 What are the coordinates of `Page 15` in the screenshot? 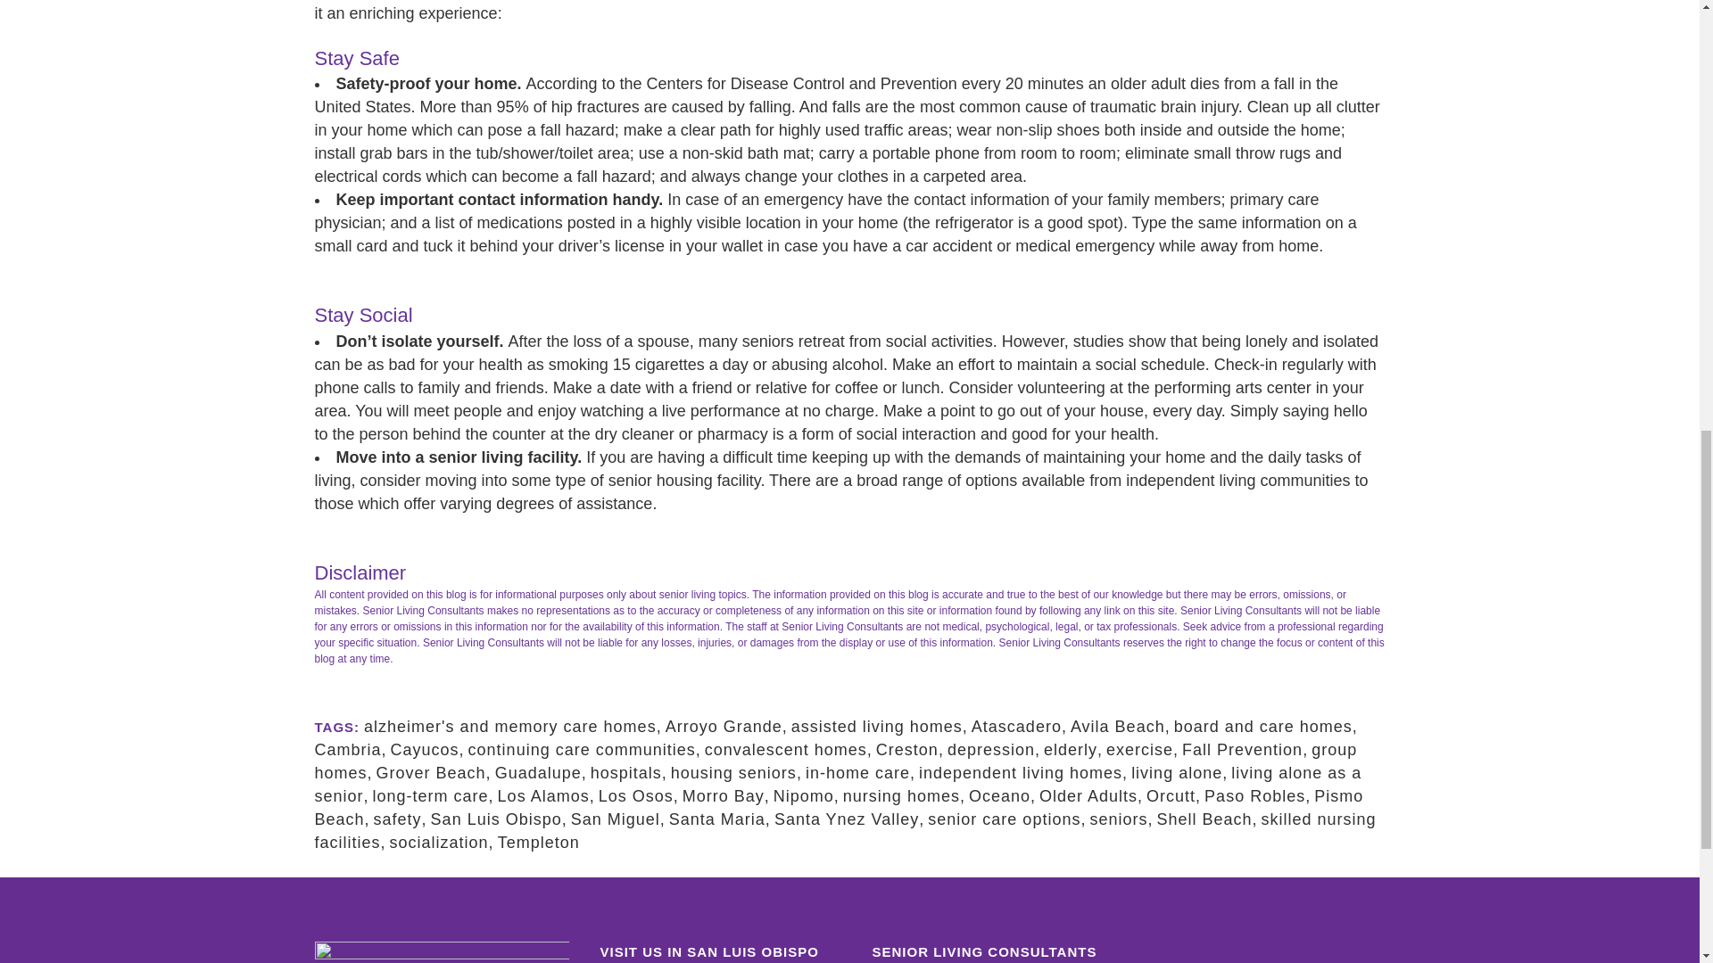 It's located at (848, 590).